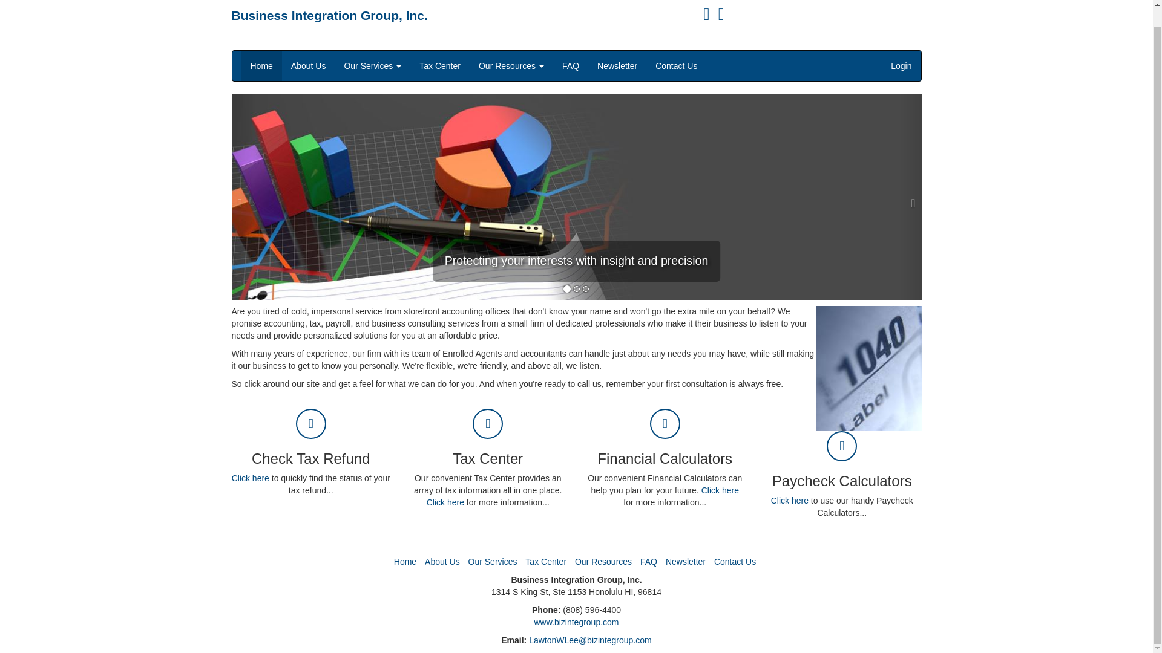  I want to click on About Us, so click(442, 562).